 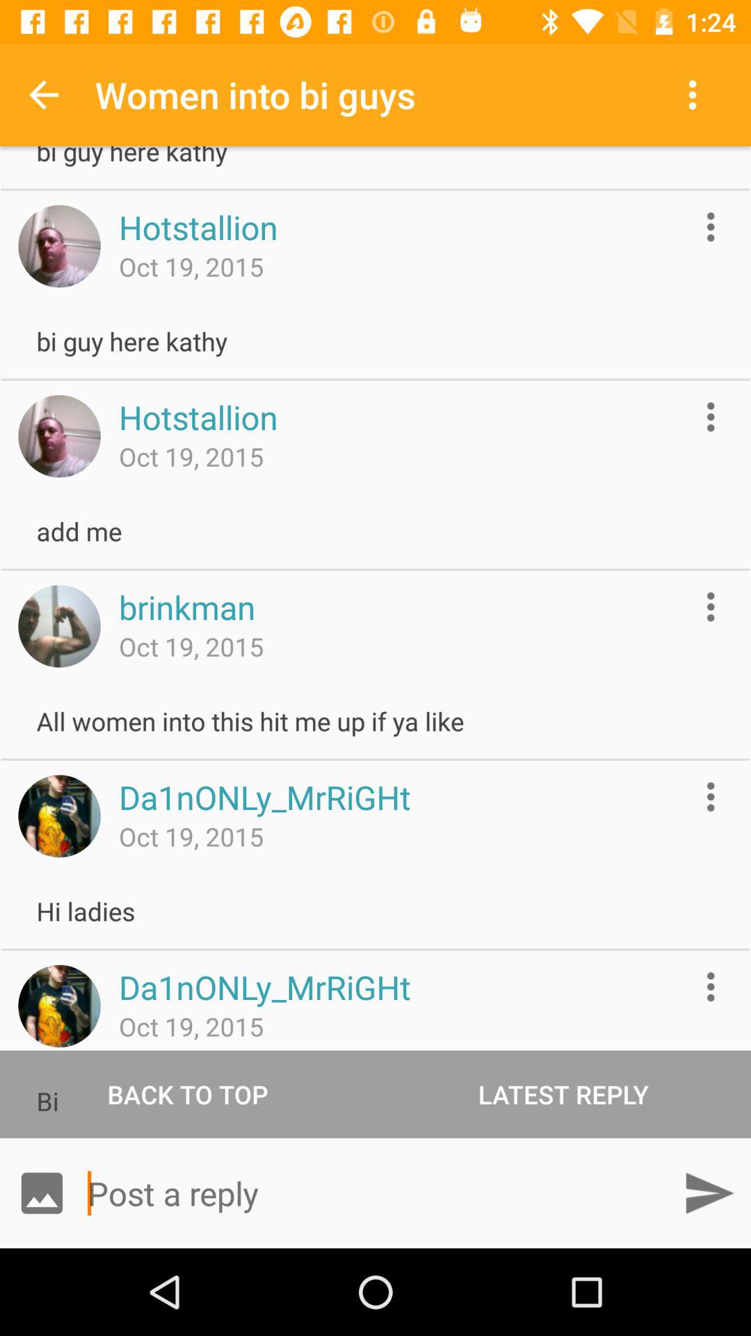 I want to click on open the icon below the da1nonly_mrright icon, so click(x=563, y=1094).